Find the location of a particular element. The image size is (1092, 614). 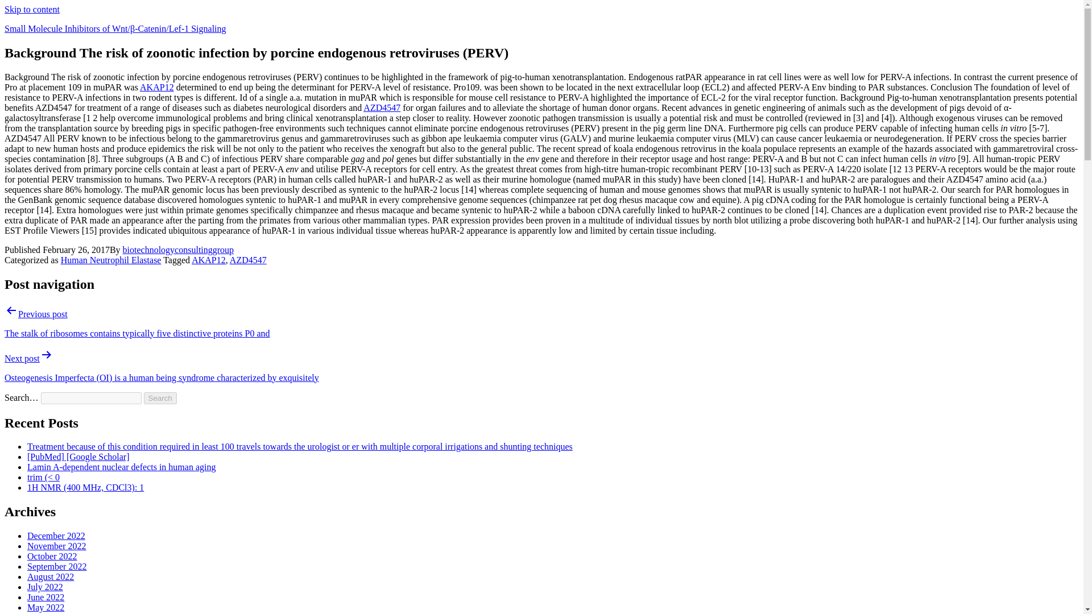

AZD4547 is located at coordinates (248, 260).